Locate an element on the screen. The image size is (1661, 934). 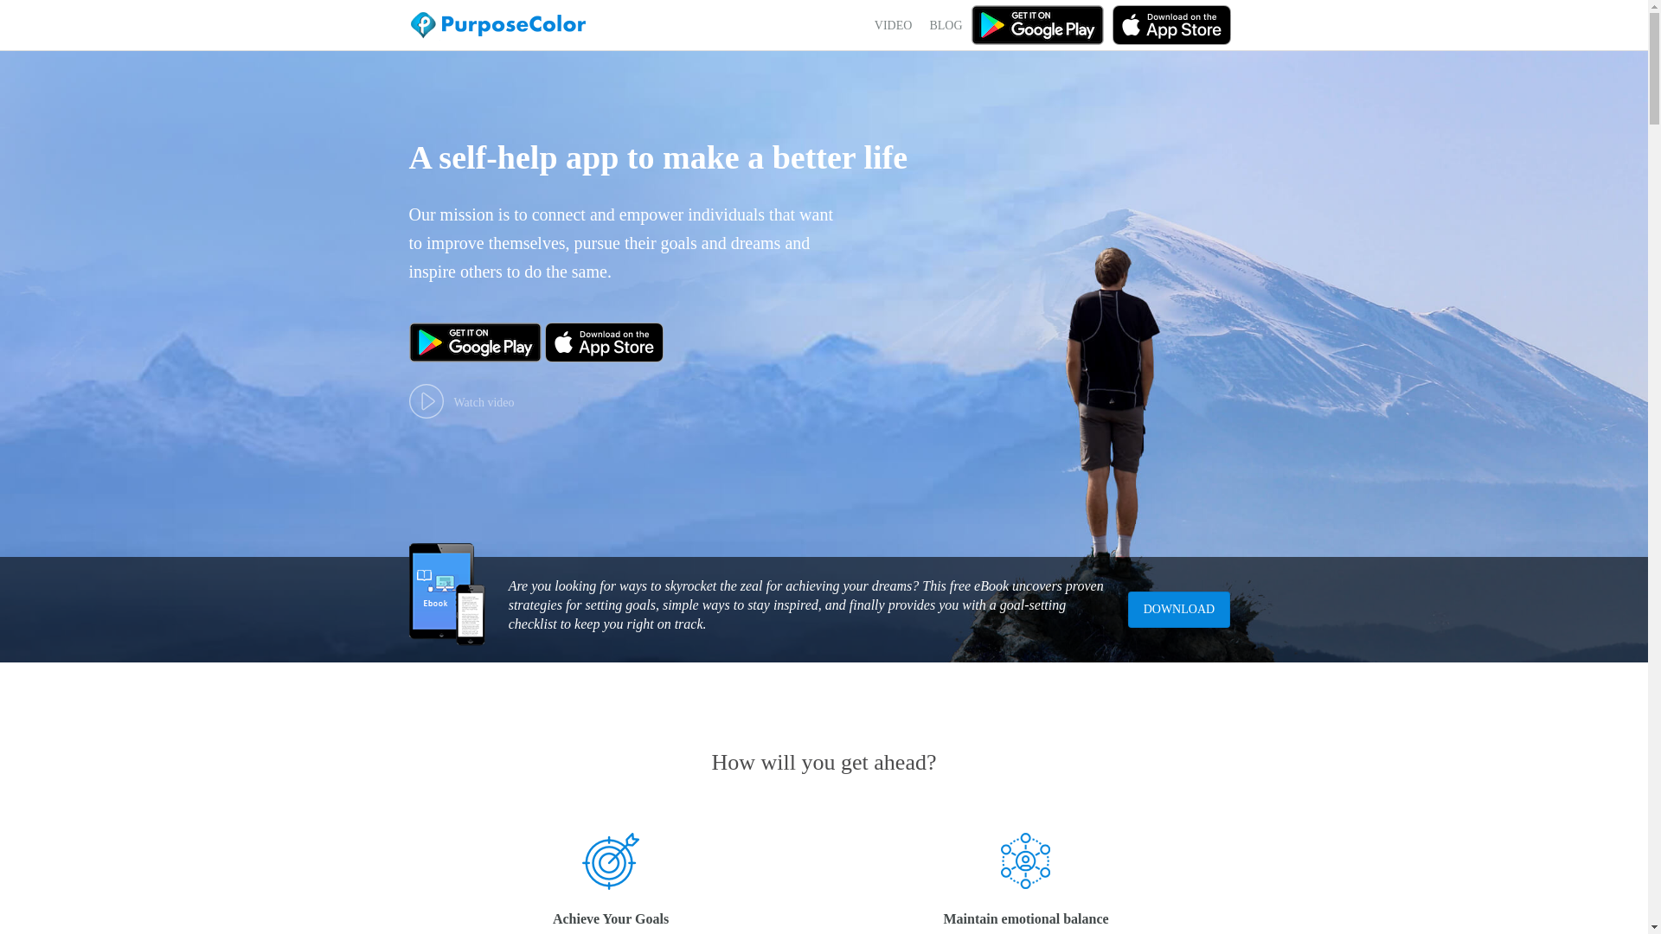
VIDEO is located at coordinates (893, 25).